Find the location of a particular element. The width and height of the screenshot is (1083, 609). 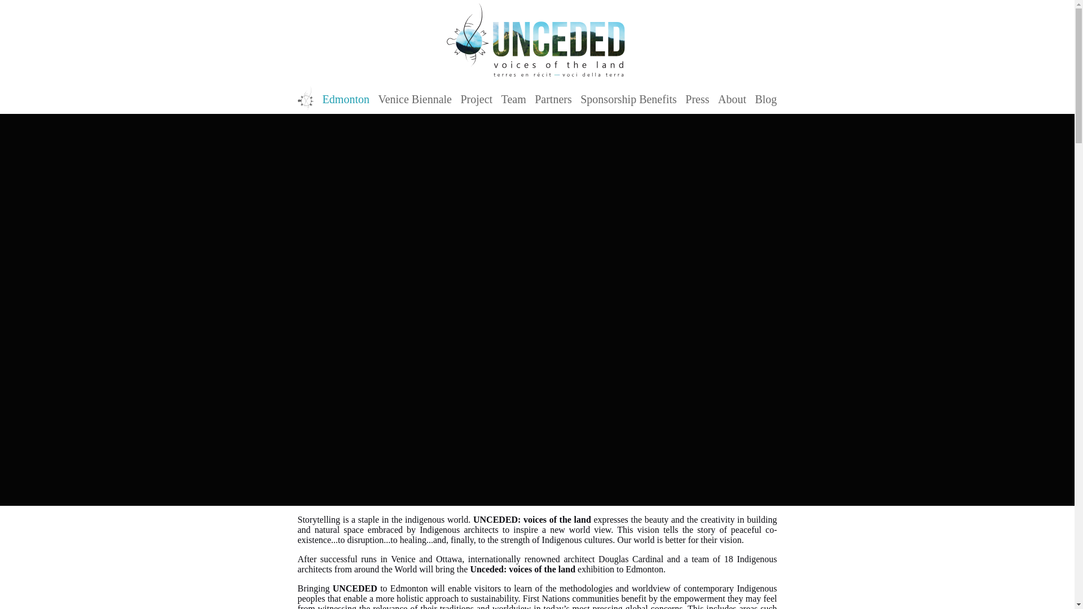

Edmonton is located at coordinates (346, 99).